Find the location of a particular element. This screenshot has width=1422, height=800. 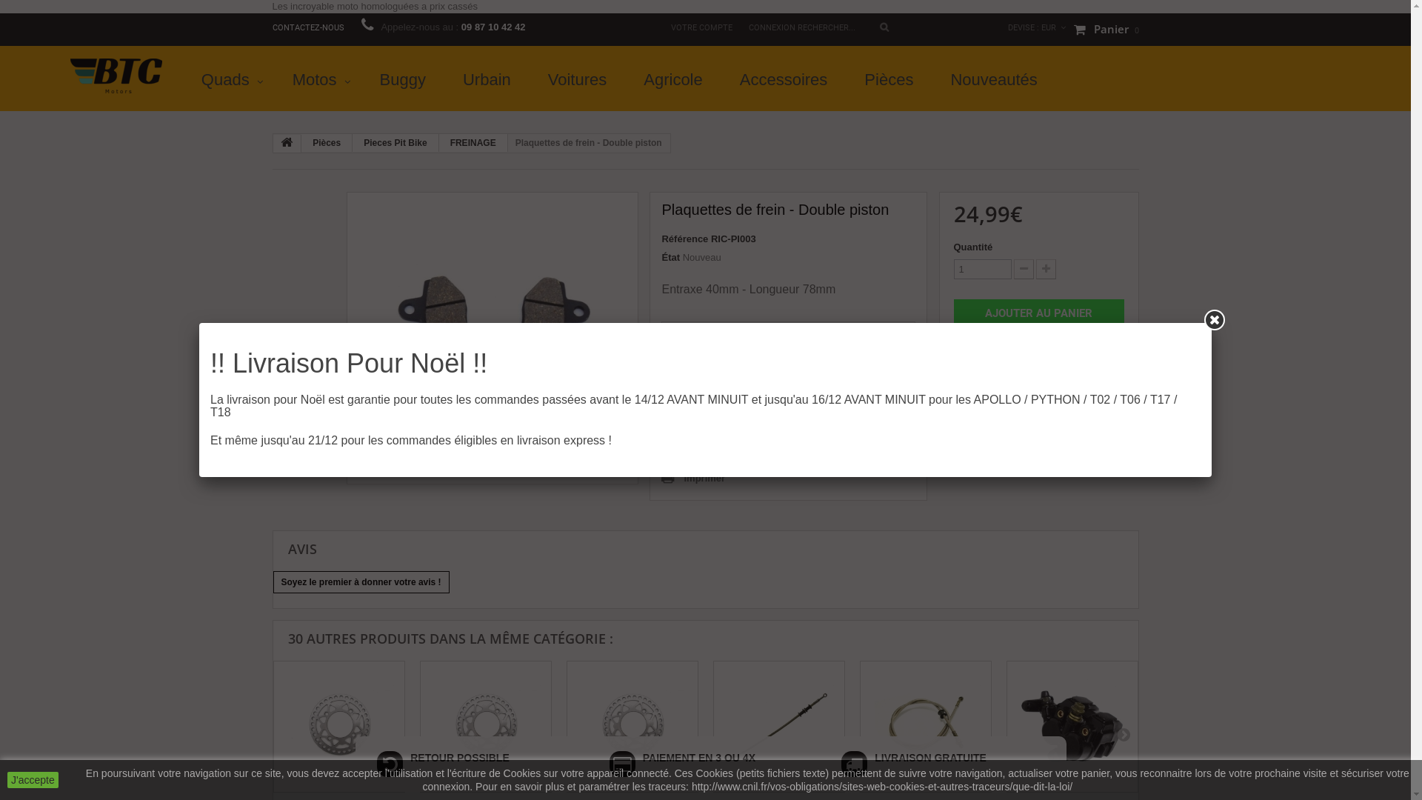

Disque de frein - 200 x 76mm is located at coordinates (338, 727).